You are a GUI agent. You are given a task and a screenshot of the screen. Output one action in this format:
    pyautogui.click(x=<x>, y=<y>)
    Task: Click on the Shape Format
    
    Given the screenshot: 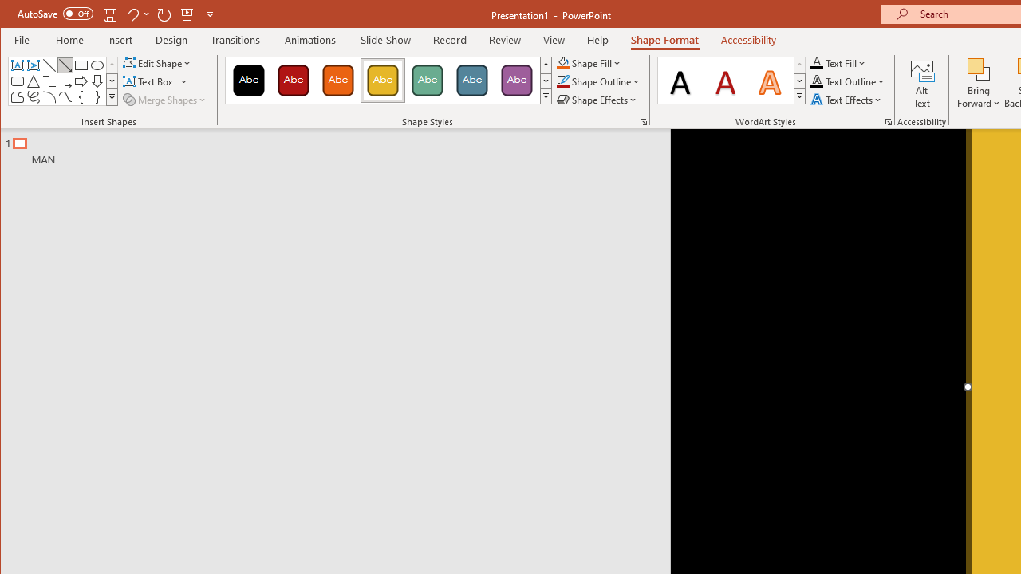 What is the action you would take?
    pyautogui.click(x=665, y=40)
    